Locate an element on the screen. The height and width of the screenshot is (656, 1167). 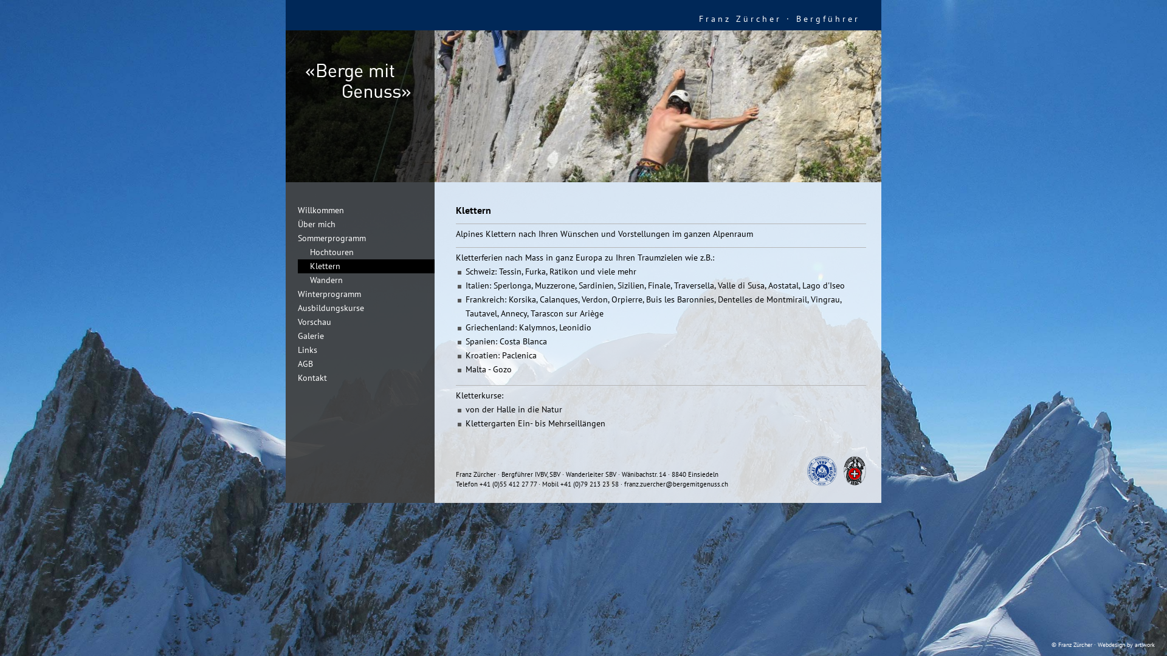
Willkommen is located at coordinates (315, 210).